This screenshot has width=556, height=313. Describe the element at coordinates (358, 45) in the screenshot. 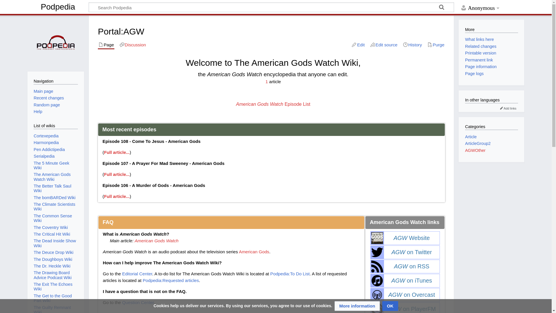

I see `Edit` at that location.